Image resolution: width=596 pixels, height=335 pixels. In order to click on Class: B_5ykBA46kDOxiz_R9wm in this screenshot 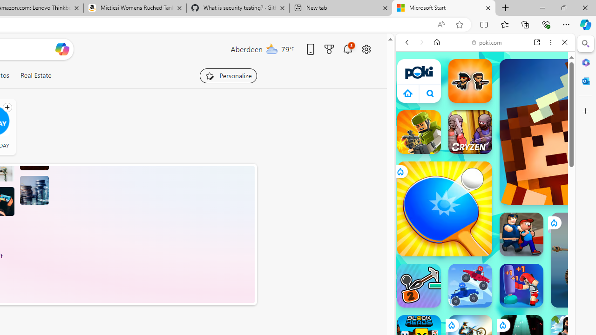, I will do `click(430, 93)`.